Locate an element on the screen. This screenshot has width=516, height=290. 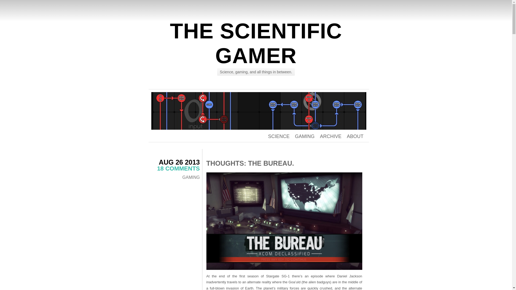
Reviews and nostalgic ramblings is located at coordinates (304, 136).